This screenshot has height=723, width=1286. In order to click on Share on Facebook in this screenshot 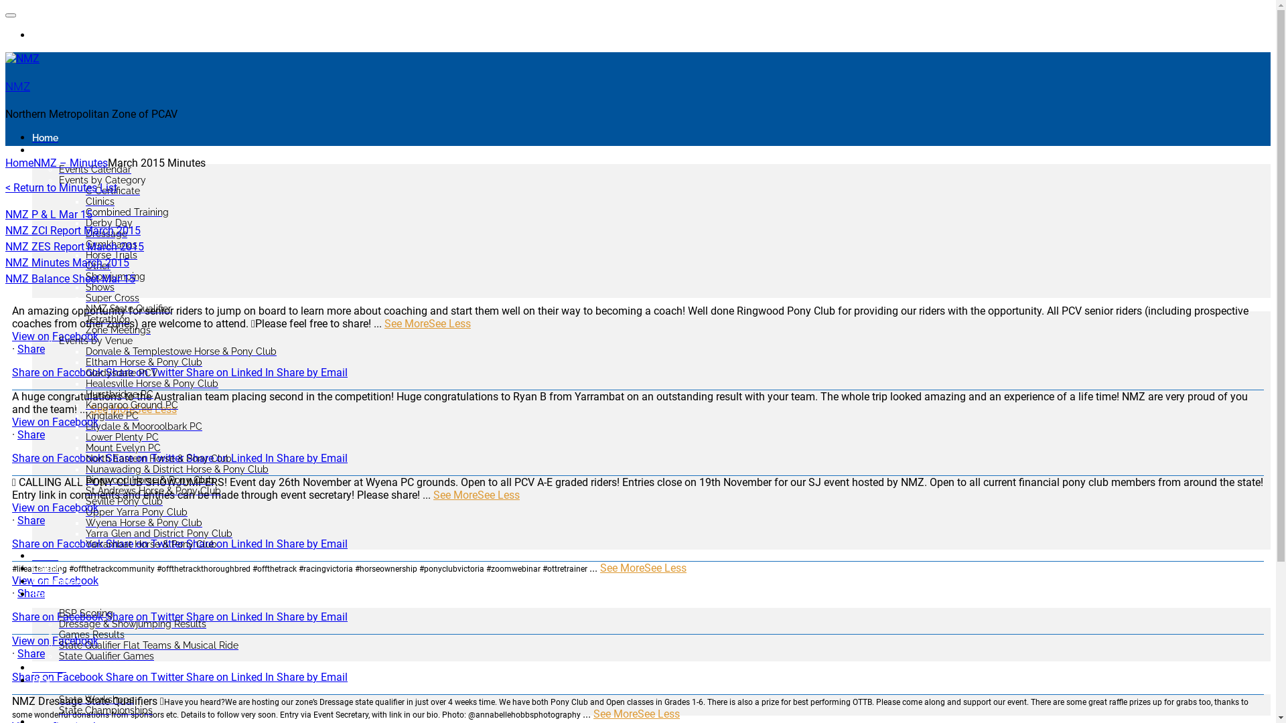, I will do `click(59, 544)`.